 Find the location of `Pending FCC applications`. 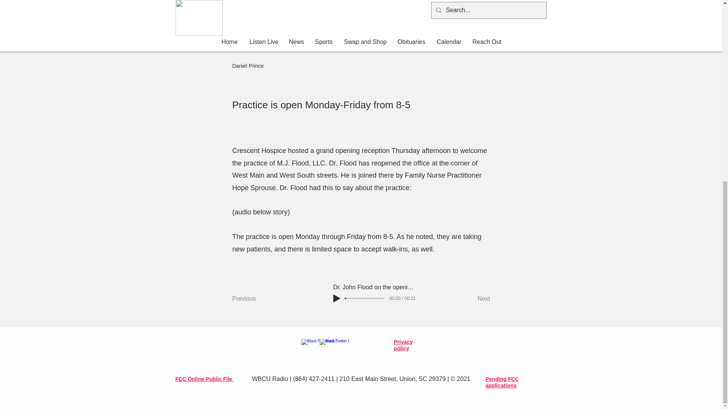

Pending FCC applications is located at coordinates (502, 382).